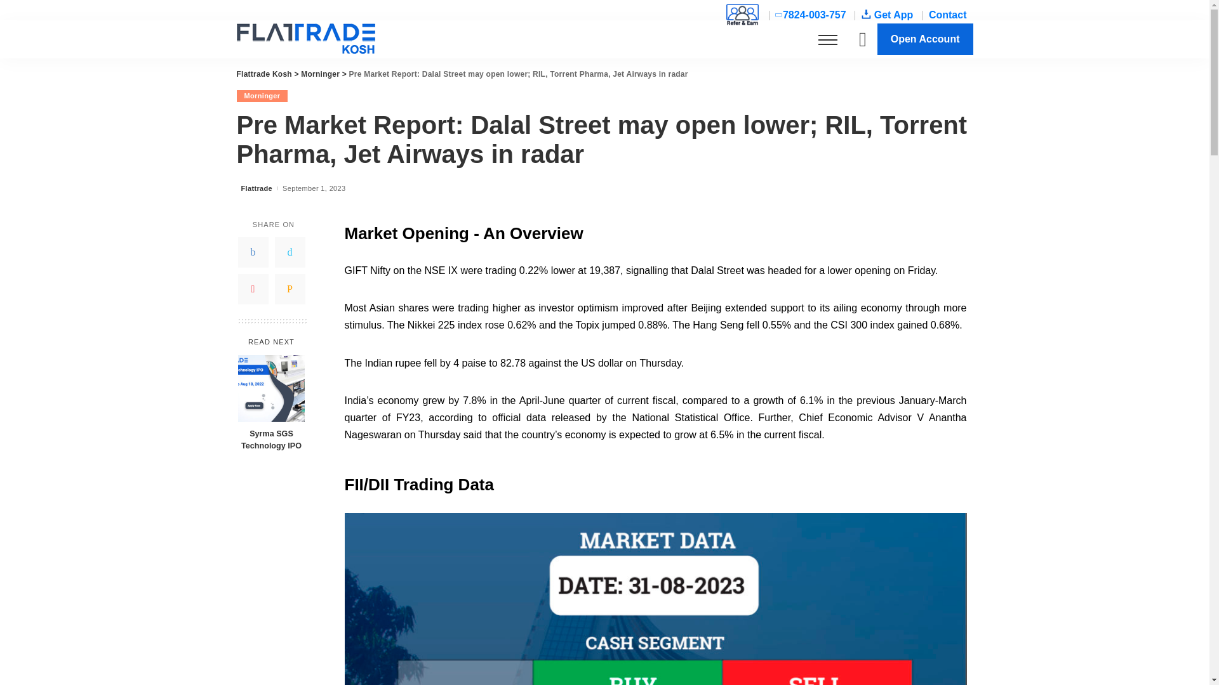 This screenshot has width=1219, height=685. Describe the element at coordinates (290, 289) in the screenshot. I see `Email` at that location.